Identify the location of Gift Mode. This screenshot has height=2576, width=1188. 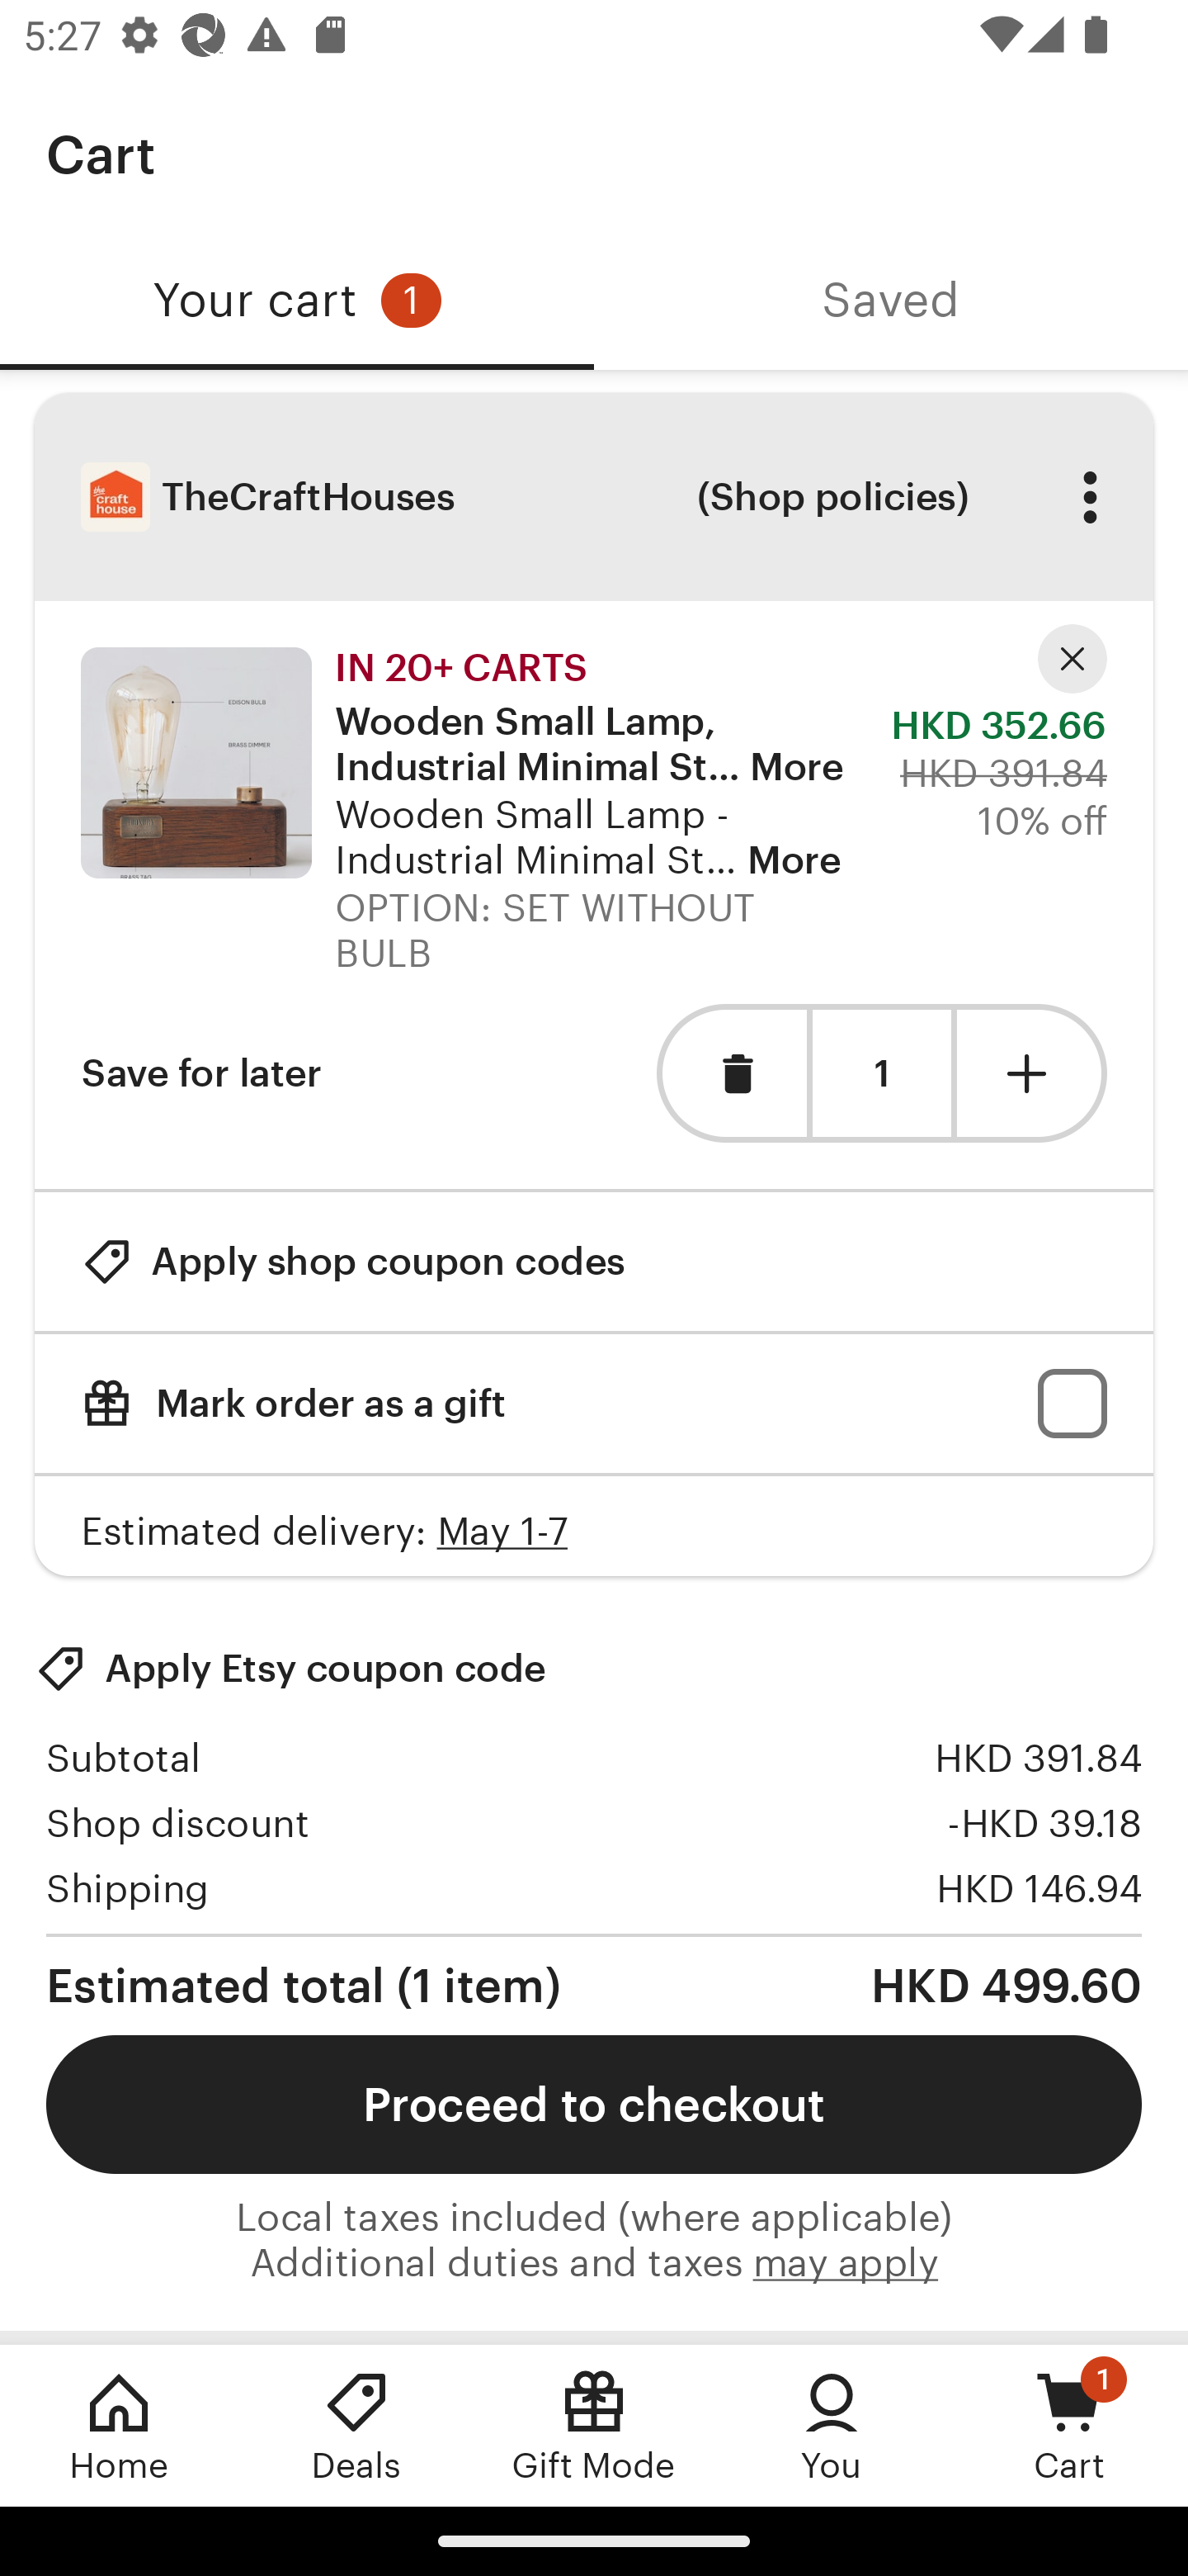
(594, 2425).